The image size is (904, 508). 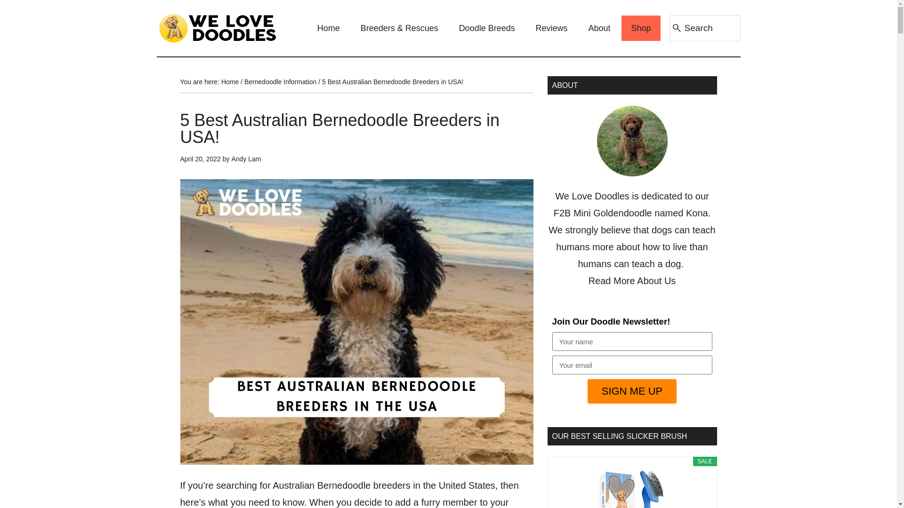 What do you see at coordinates (230, 82) in the screenshot?
I see `Home` at bounding box center [230, 82].